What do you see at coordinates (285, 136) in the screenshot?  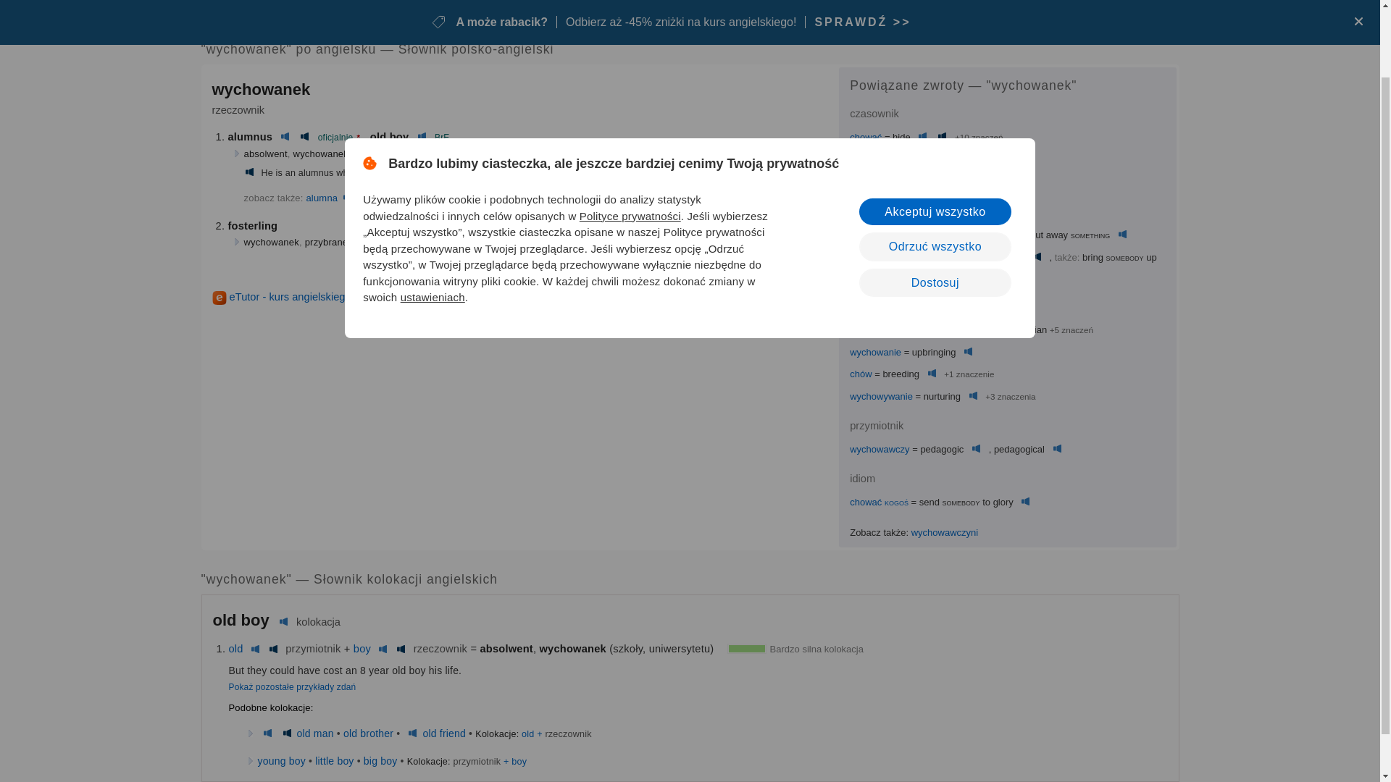 I see `British English` at bounding box center [285, 136].